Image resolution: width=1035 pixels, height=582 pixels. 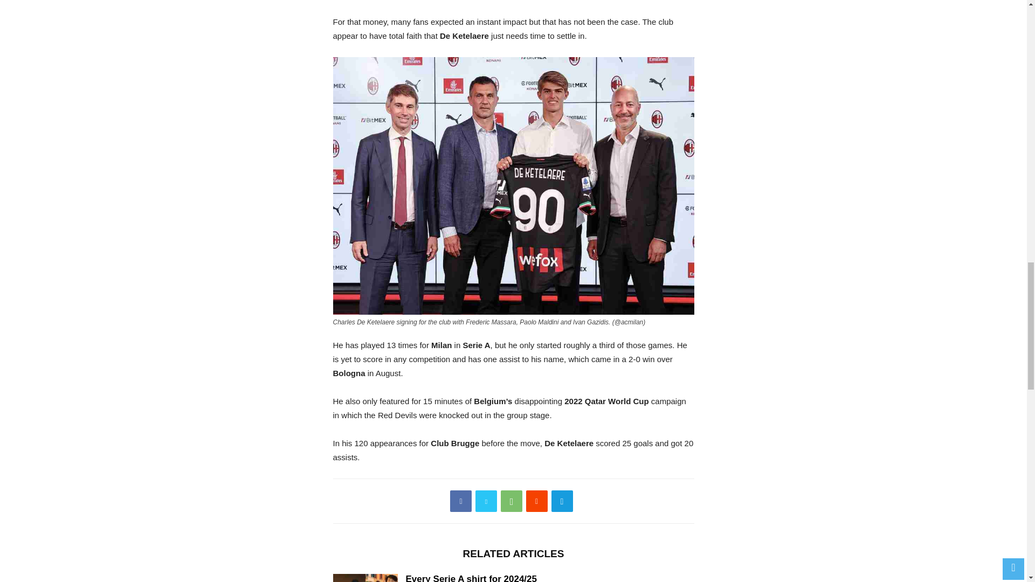 I want to click on Facebook, so click(x=461, y=501).